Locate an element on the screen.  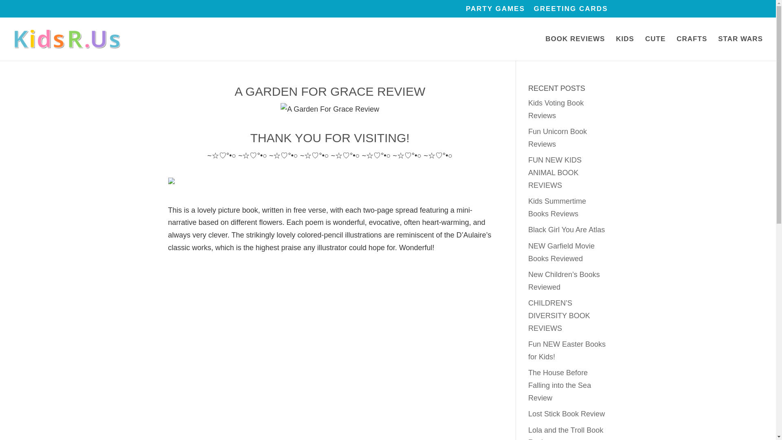
Fun Unicorn Book Reviews is located at coordinates (558, 138).